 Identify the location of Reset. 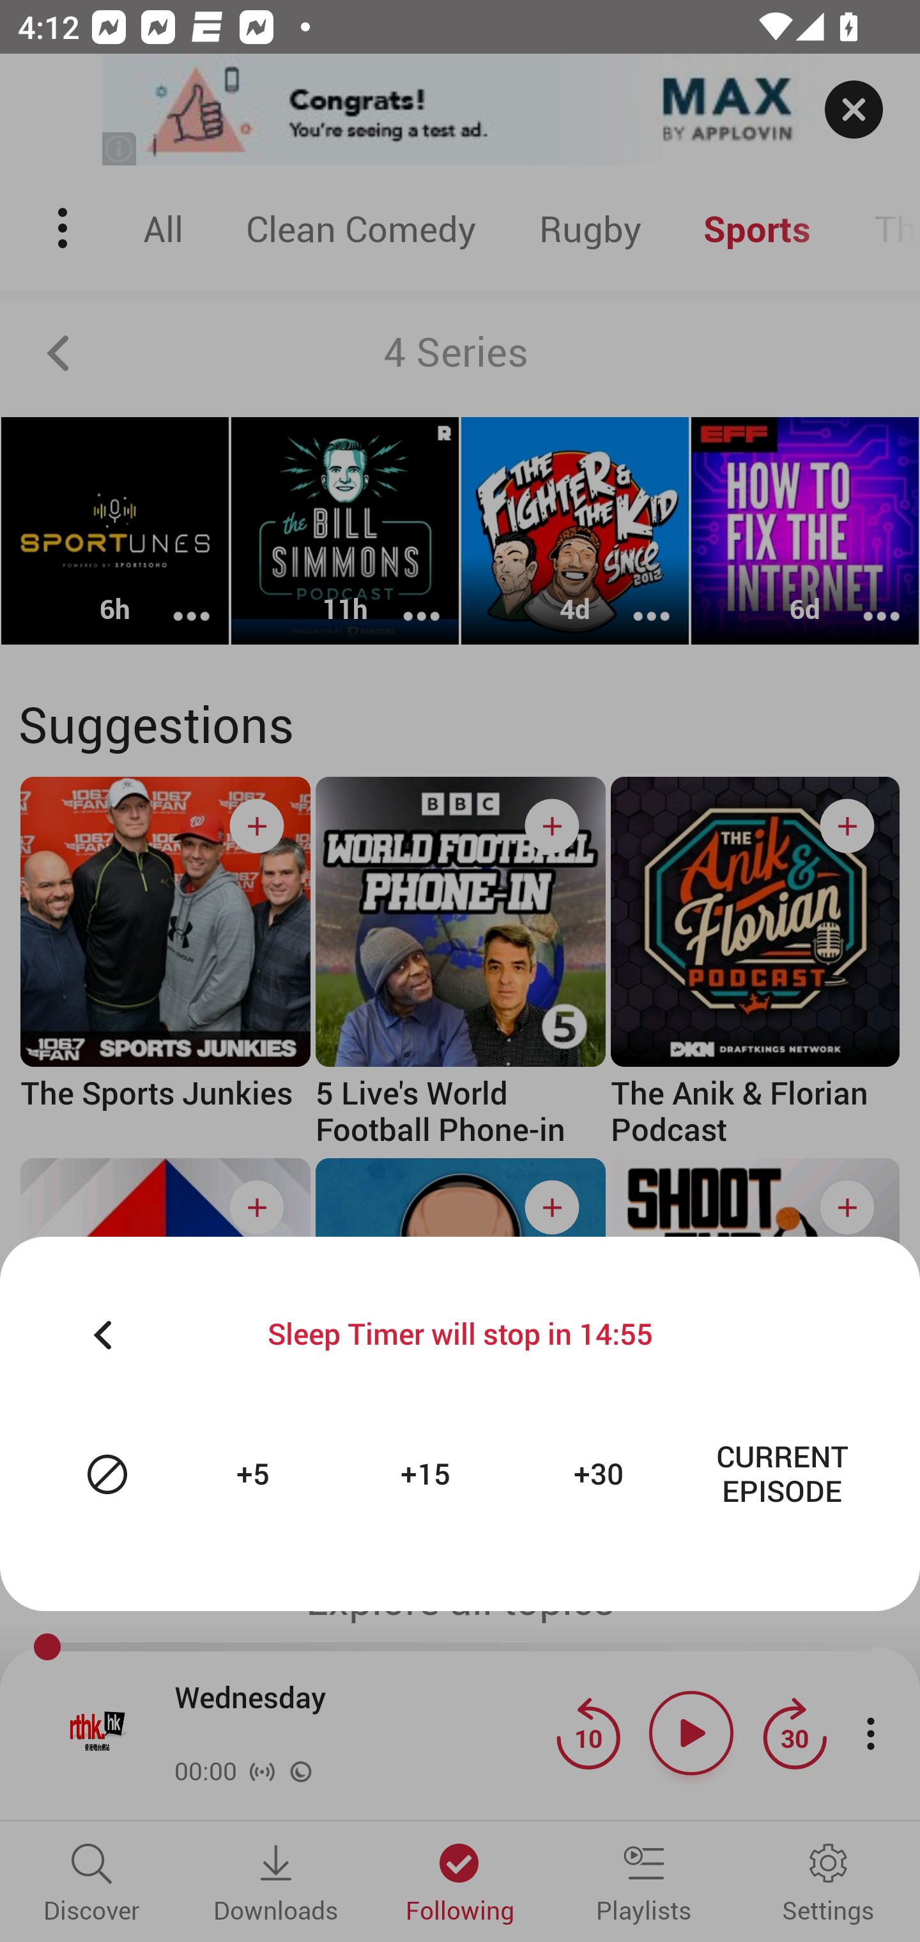
(107, 1474).